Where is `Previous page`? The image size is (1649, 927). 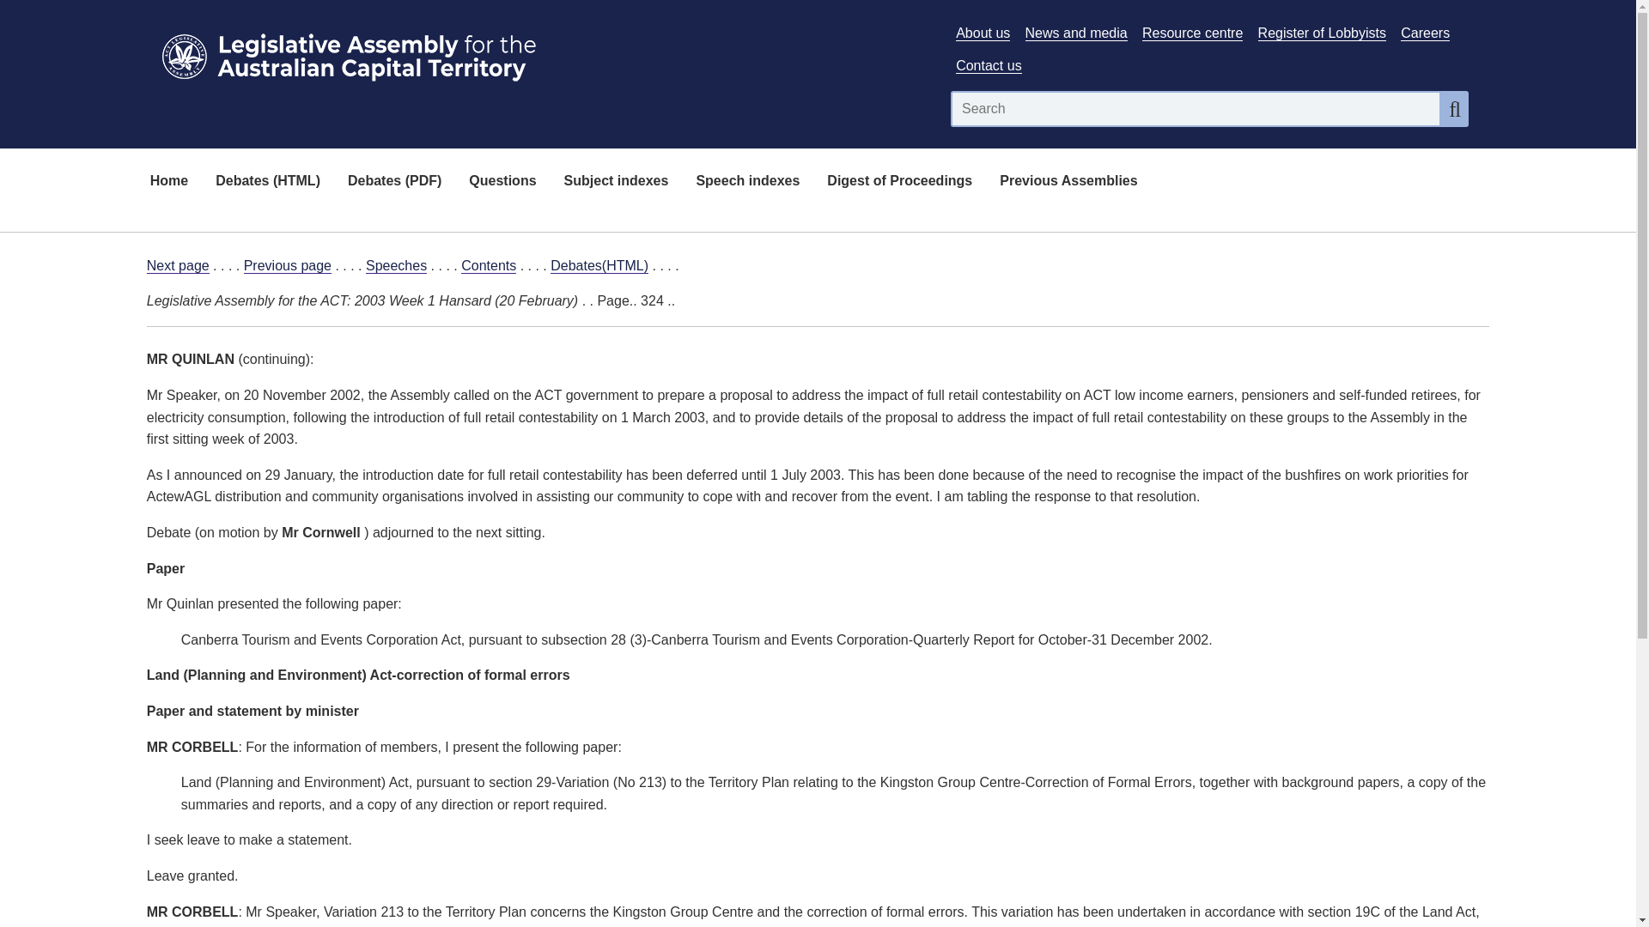
Previous page is located at coordinates (287, 266).